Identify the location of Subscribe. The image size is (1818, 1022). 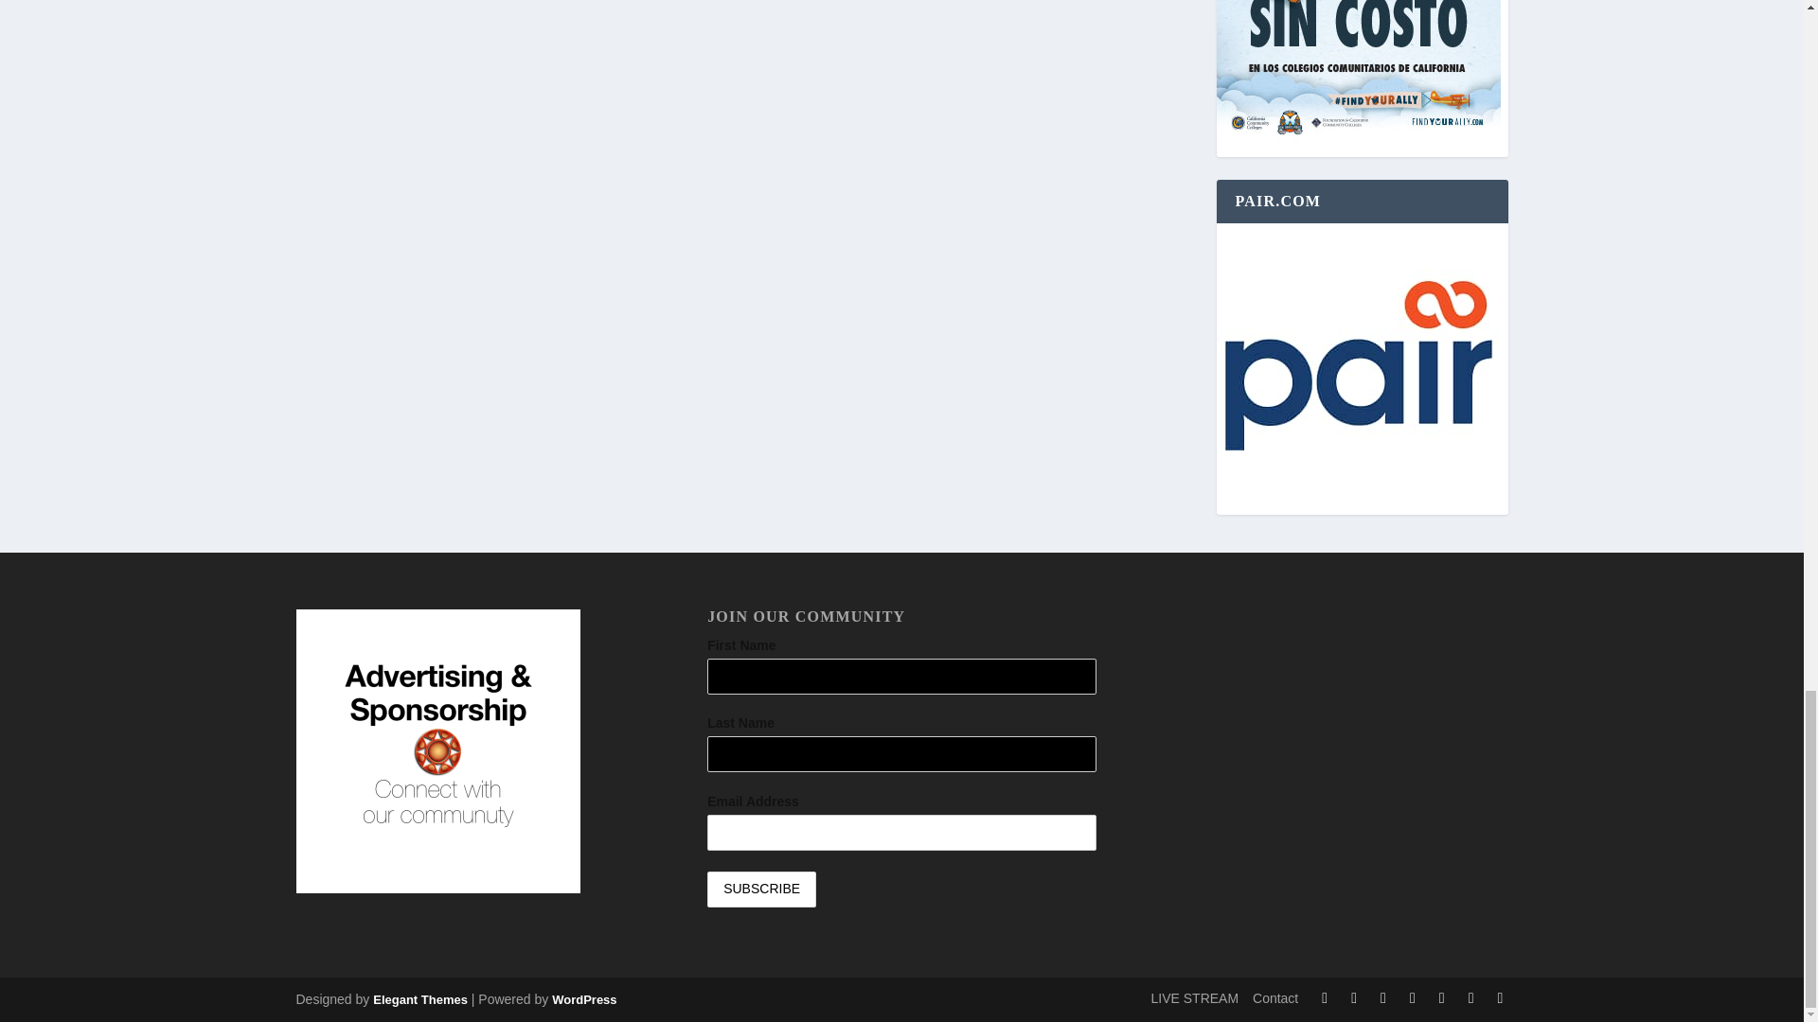
(761, 890).